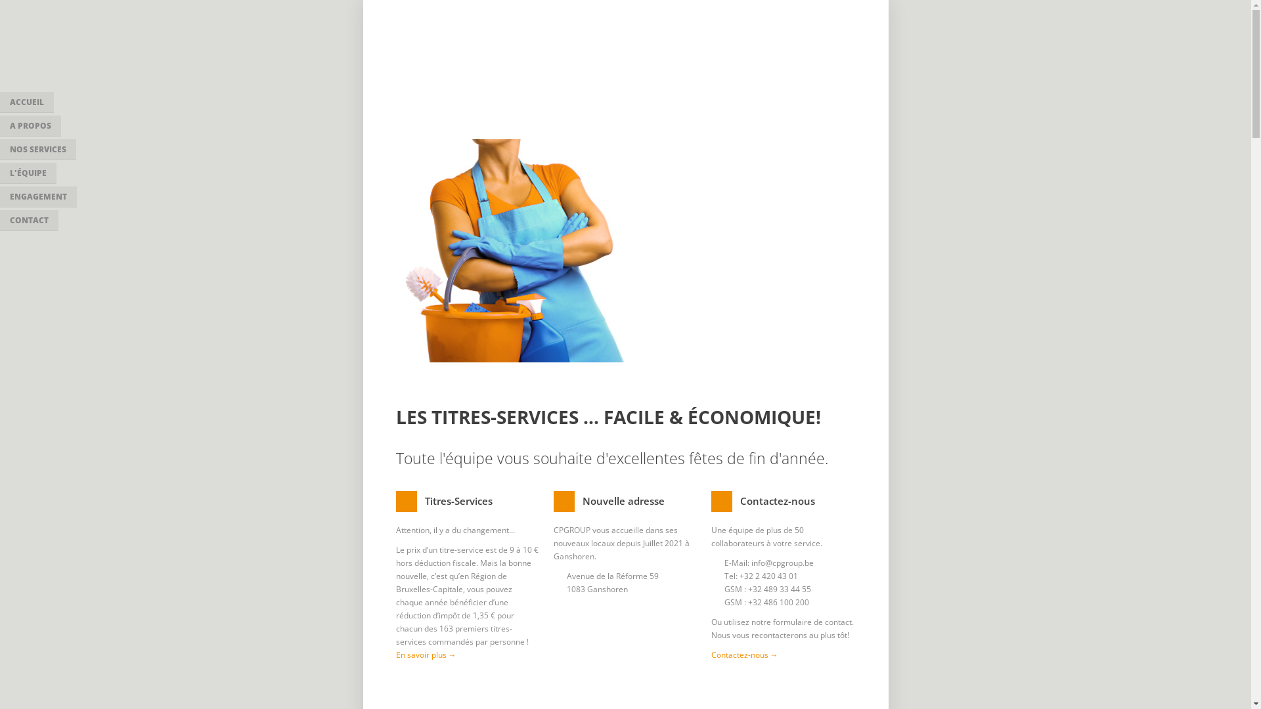 The width and height of the screenshot is (1261, 709). What do you see at coordinates (596, 590) in the screenshot?
I see `1083 Ganshoren` at bounding box center [596, 590].